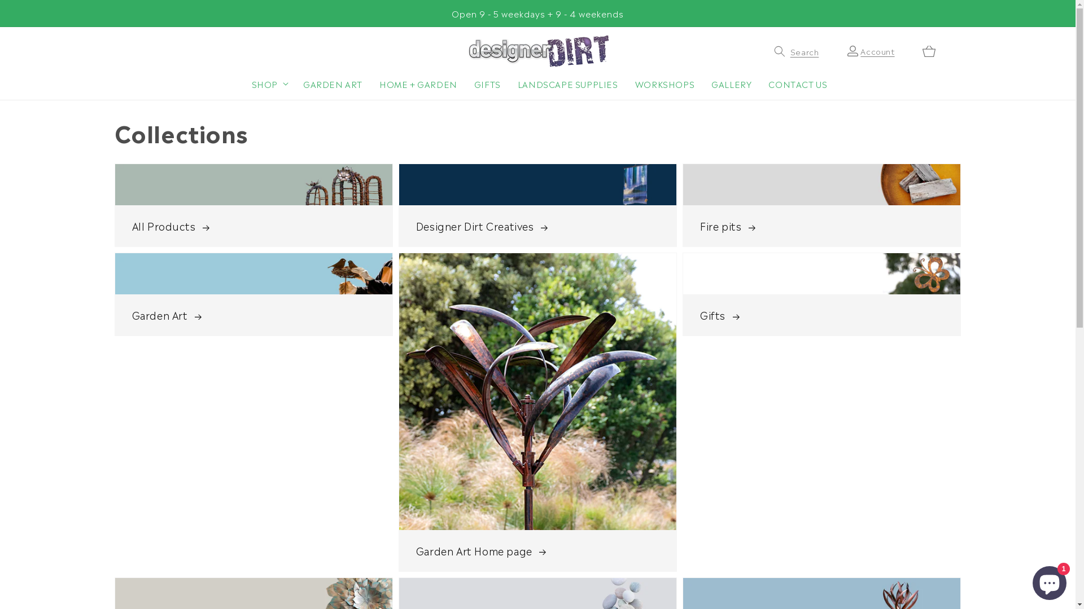  Describe the element at coordinates (822, 294) in the screenshot. I see `Gifts ` at that location.